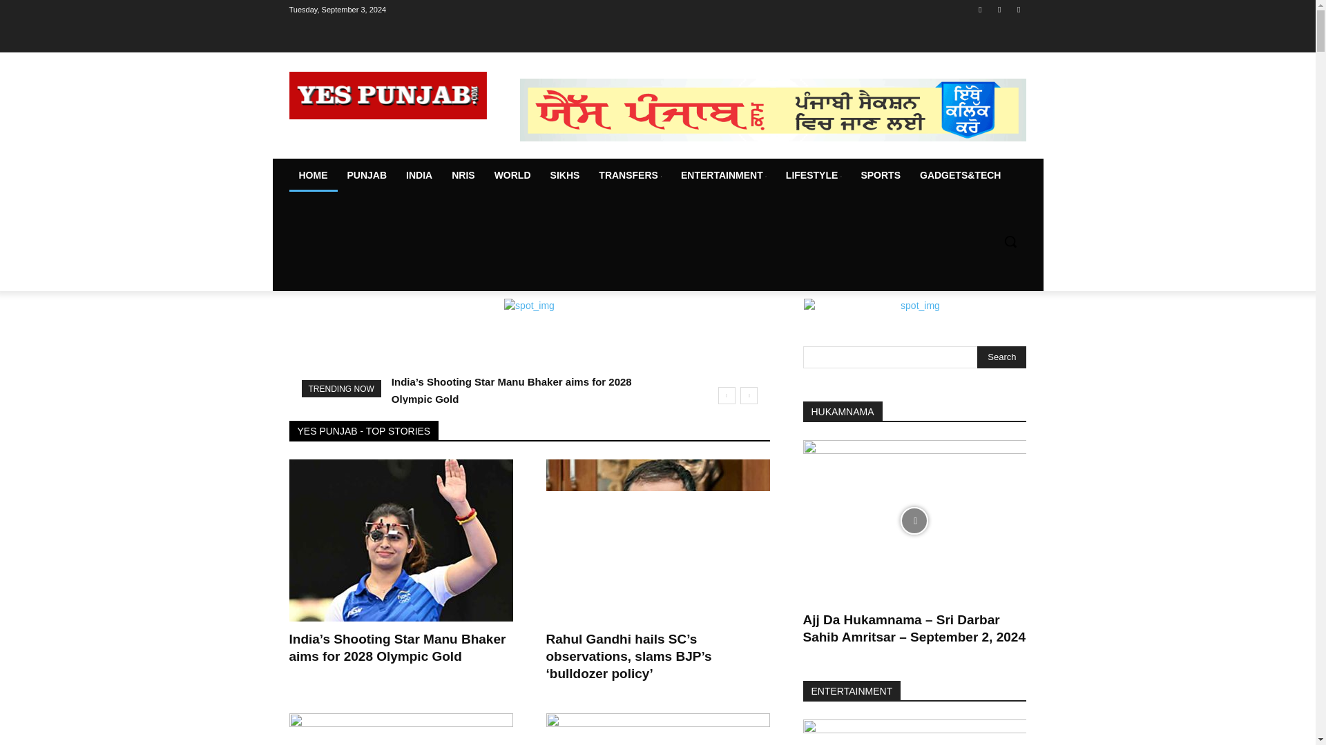  I want to click on HOME, so click(312, 175).